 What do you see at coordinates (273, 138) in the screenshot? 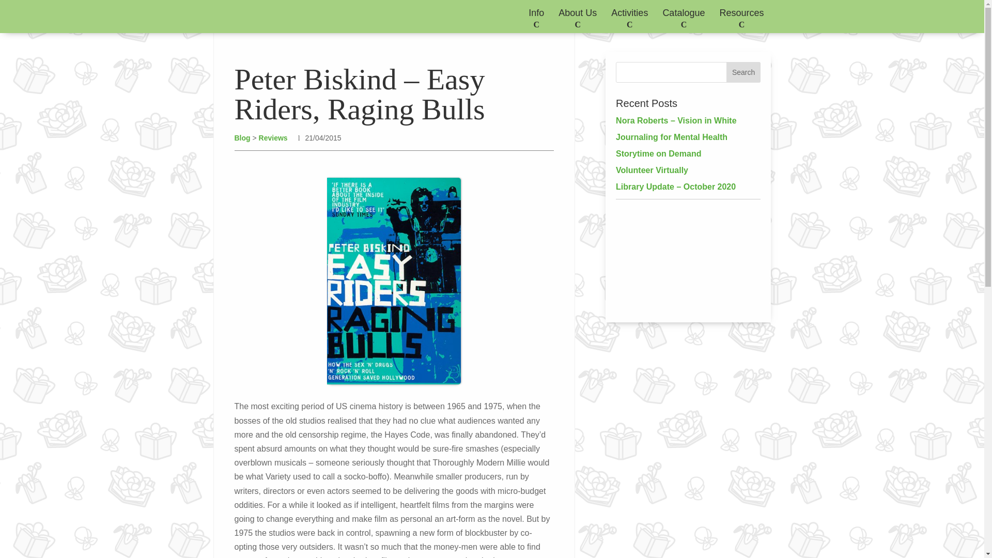
I see `Reviews` at bounding box center [273, 138].